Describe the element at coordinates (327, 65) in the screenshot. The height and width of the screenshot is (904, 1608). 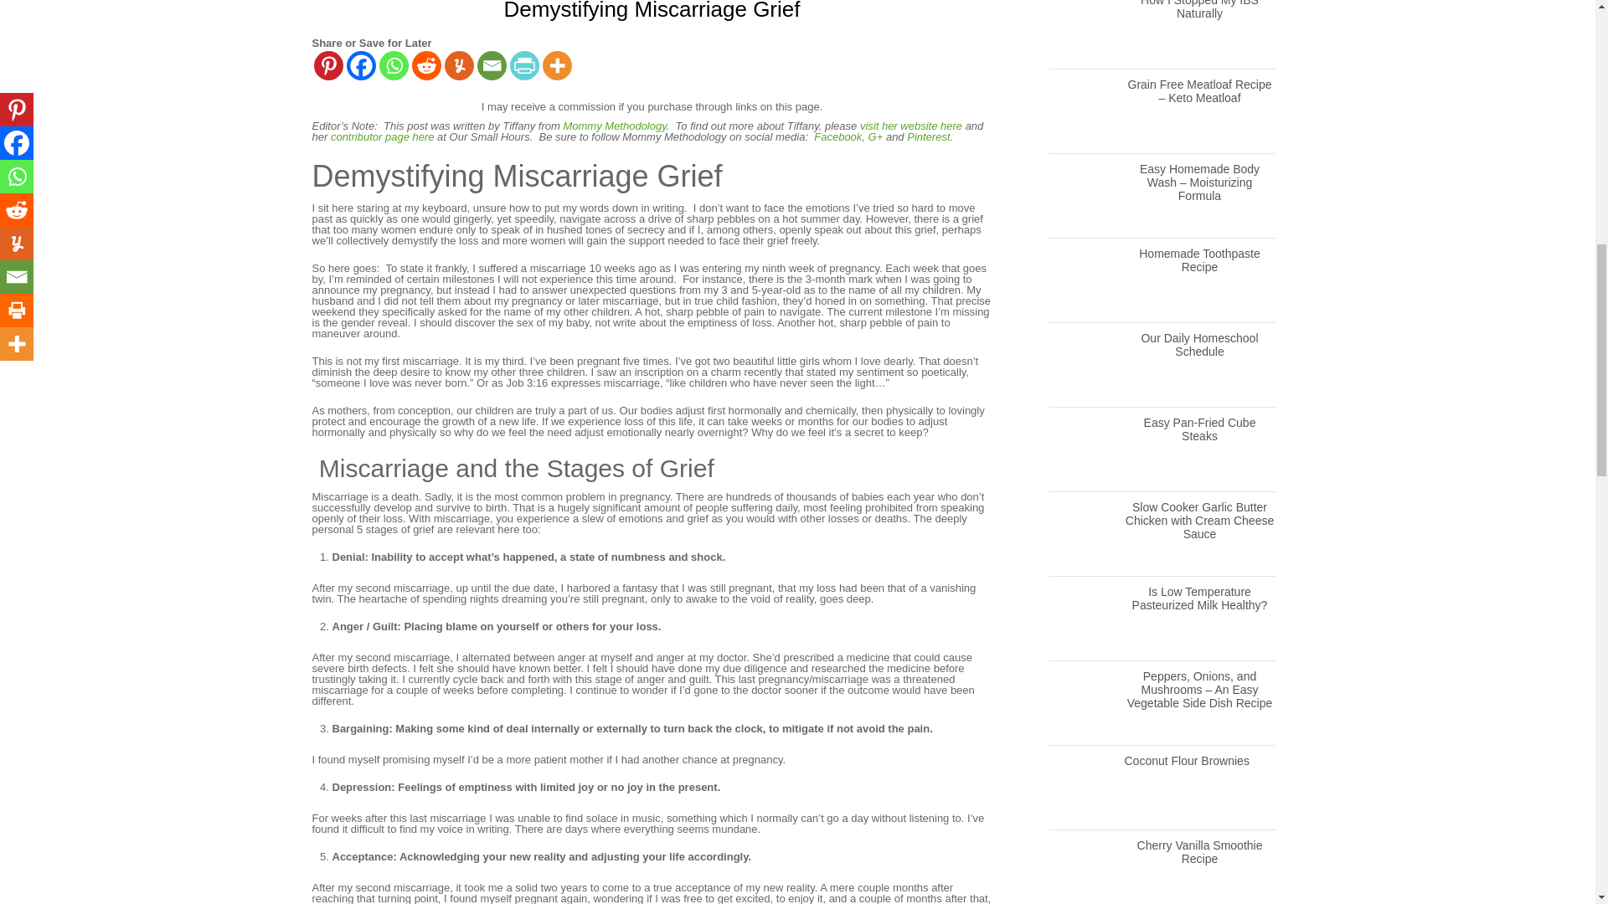
I see `Pinterest` at that location.